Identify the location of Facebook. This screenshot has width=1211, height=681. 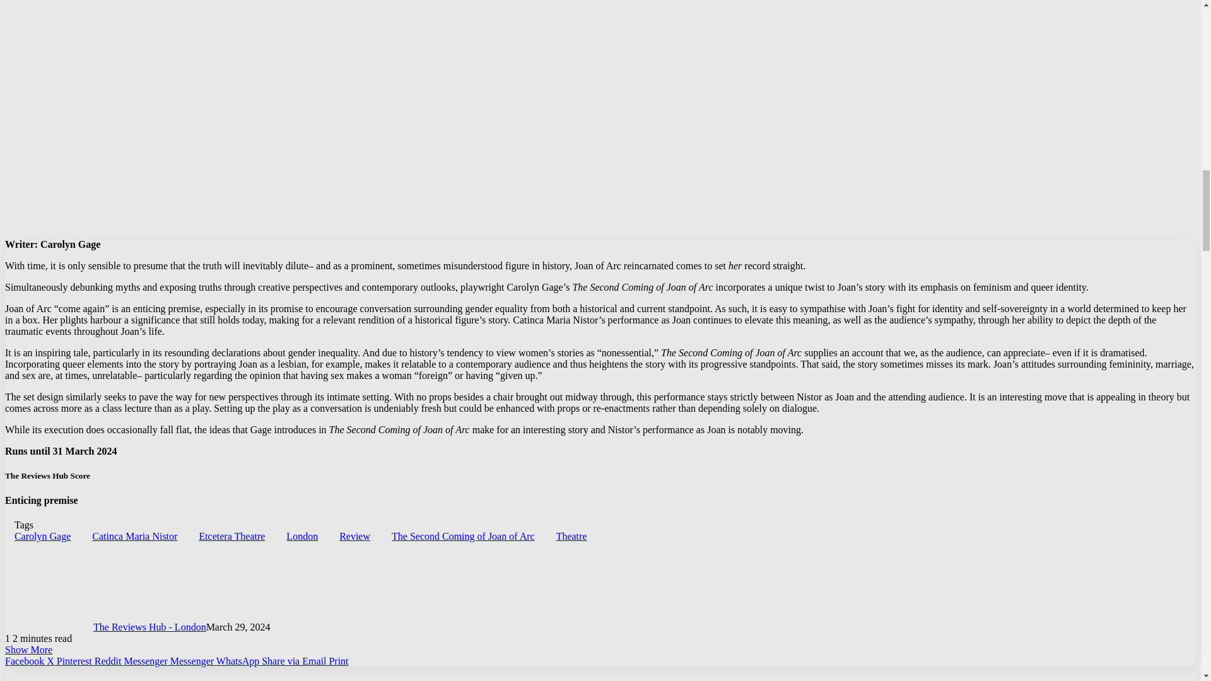
(24, 661).